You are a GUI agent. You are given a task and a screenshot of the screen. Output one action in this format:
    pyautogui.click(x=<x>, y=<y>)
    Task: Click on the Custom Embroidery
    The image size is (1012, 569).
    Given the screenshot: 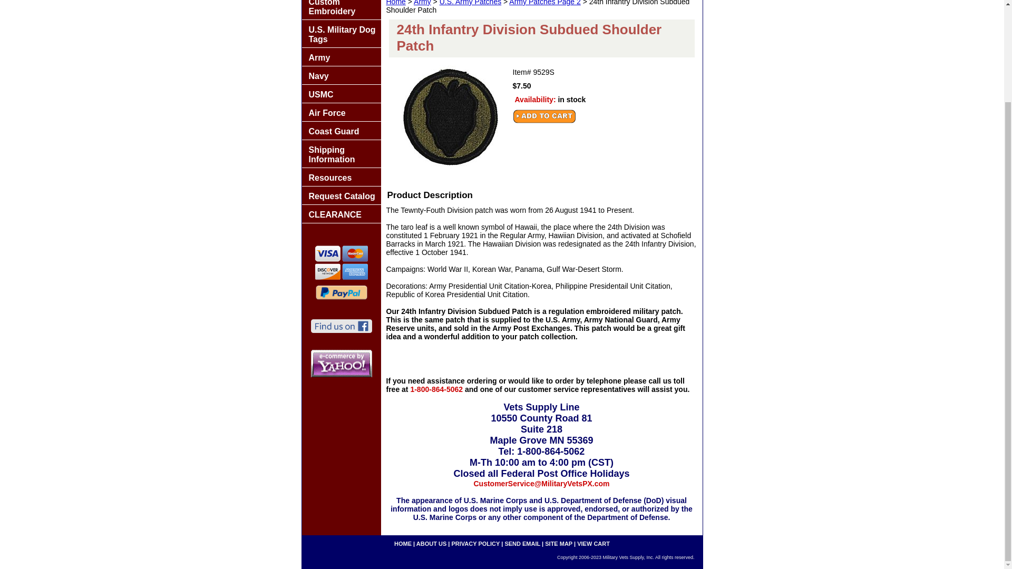 What is the action you would take?
    pyautogui.click(x=340, y=9)
    